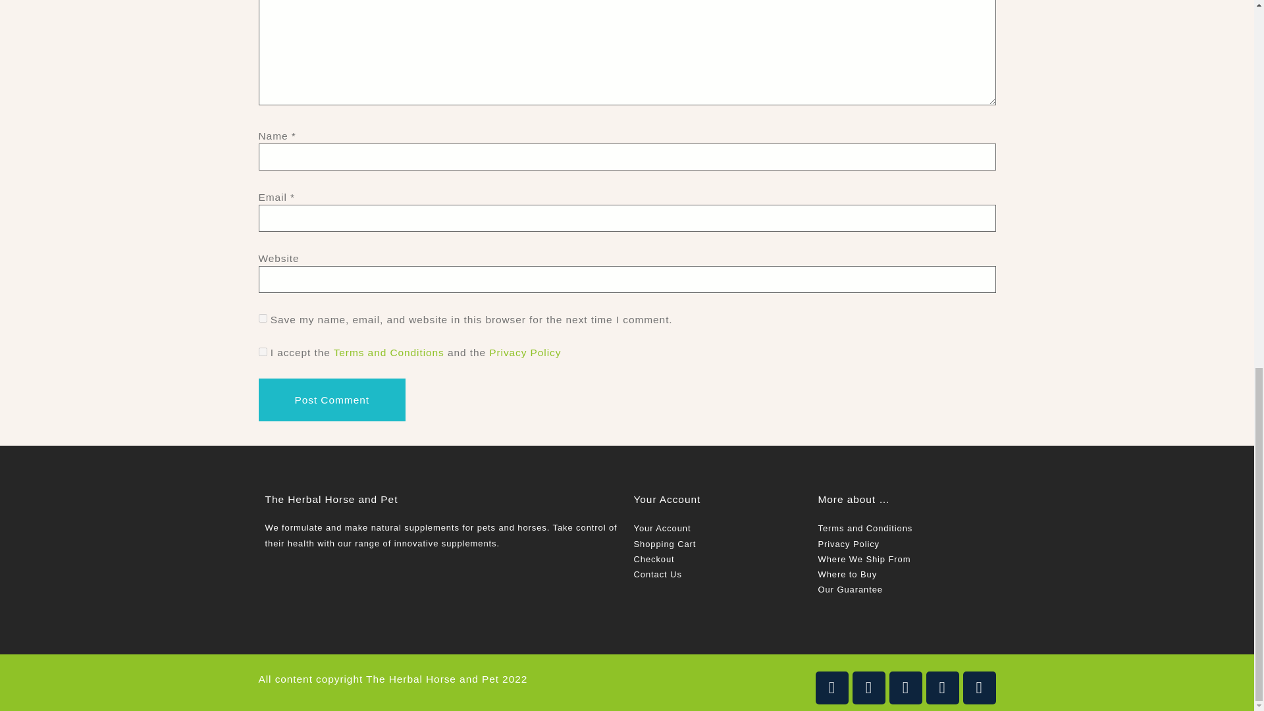 The width and height of the screenshot is (1264, 711). I want to click on Where to Buy, so click(847, 574).